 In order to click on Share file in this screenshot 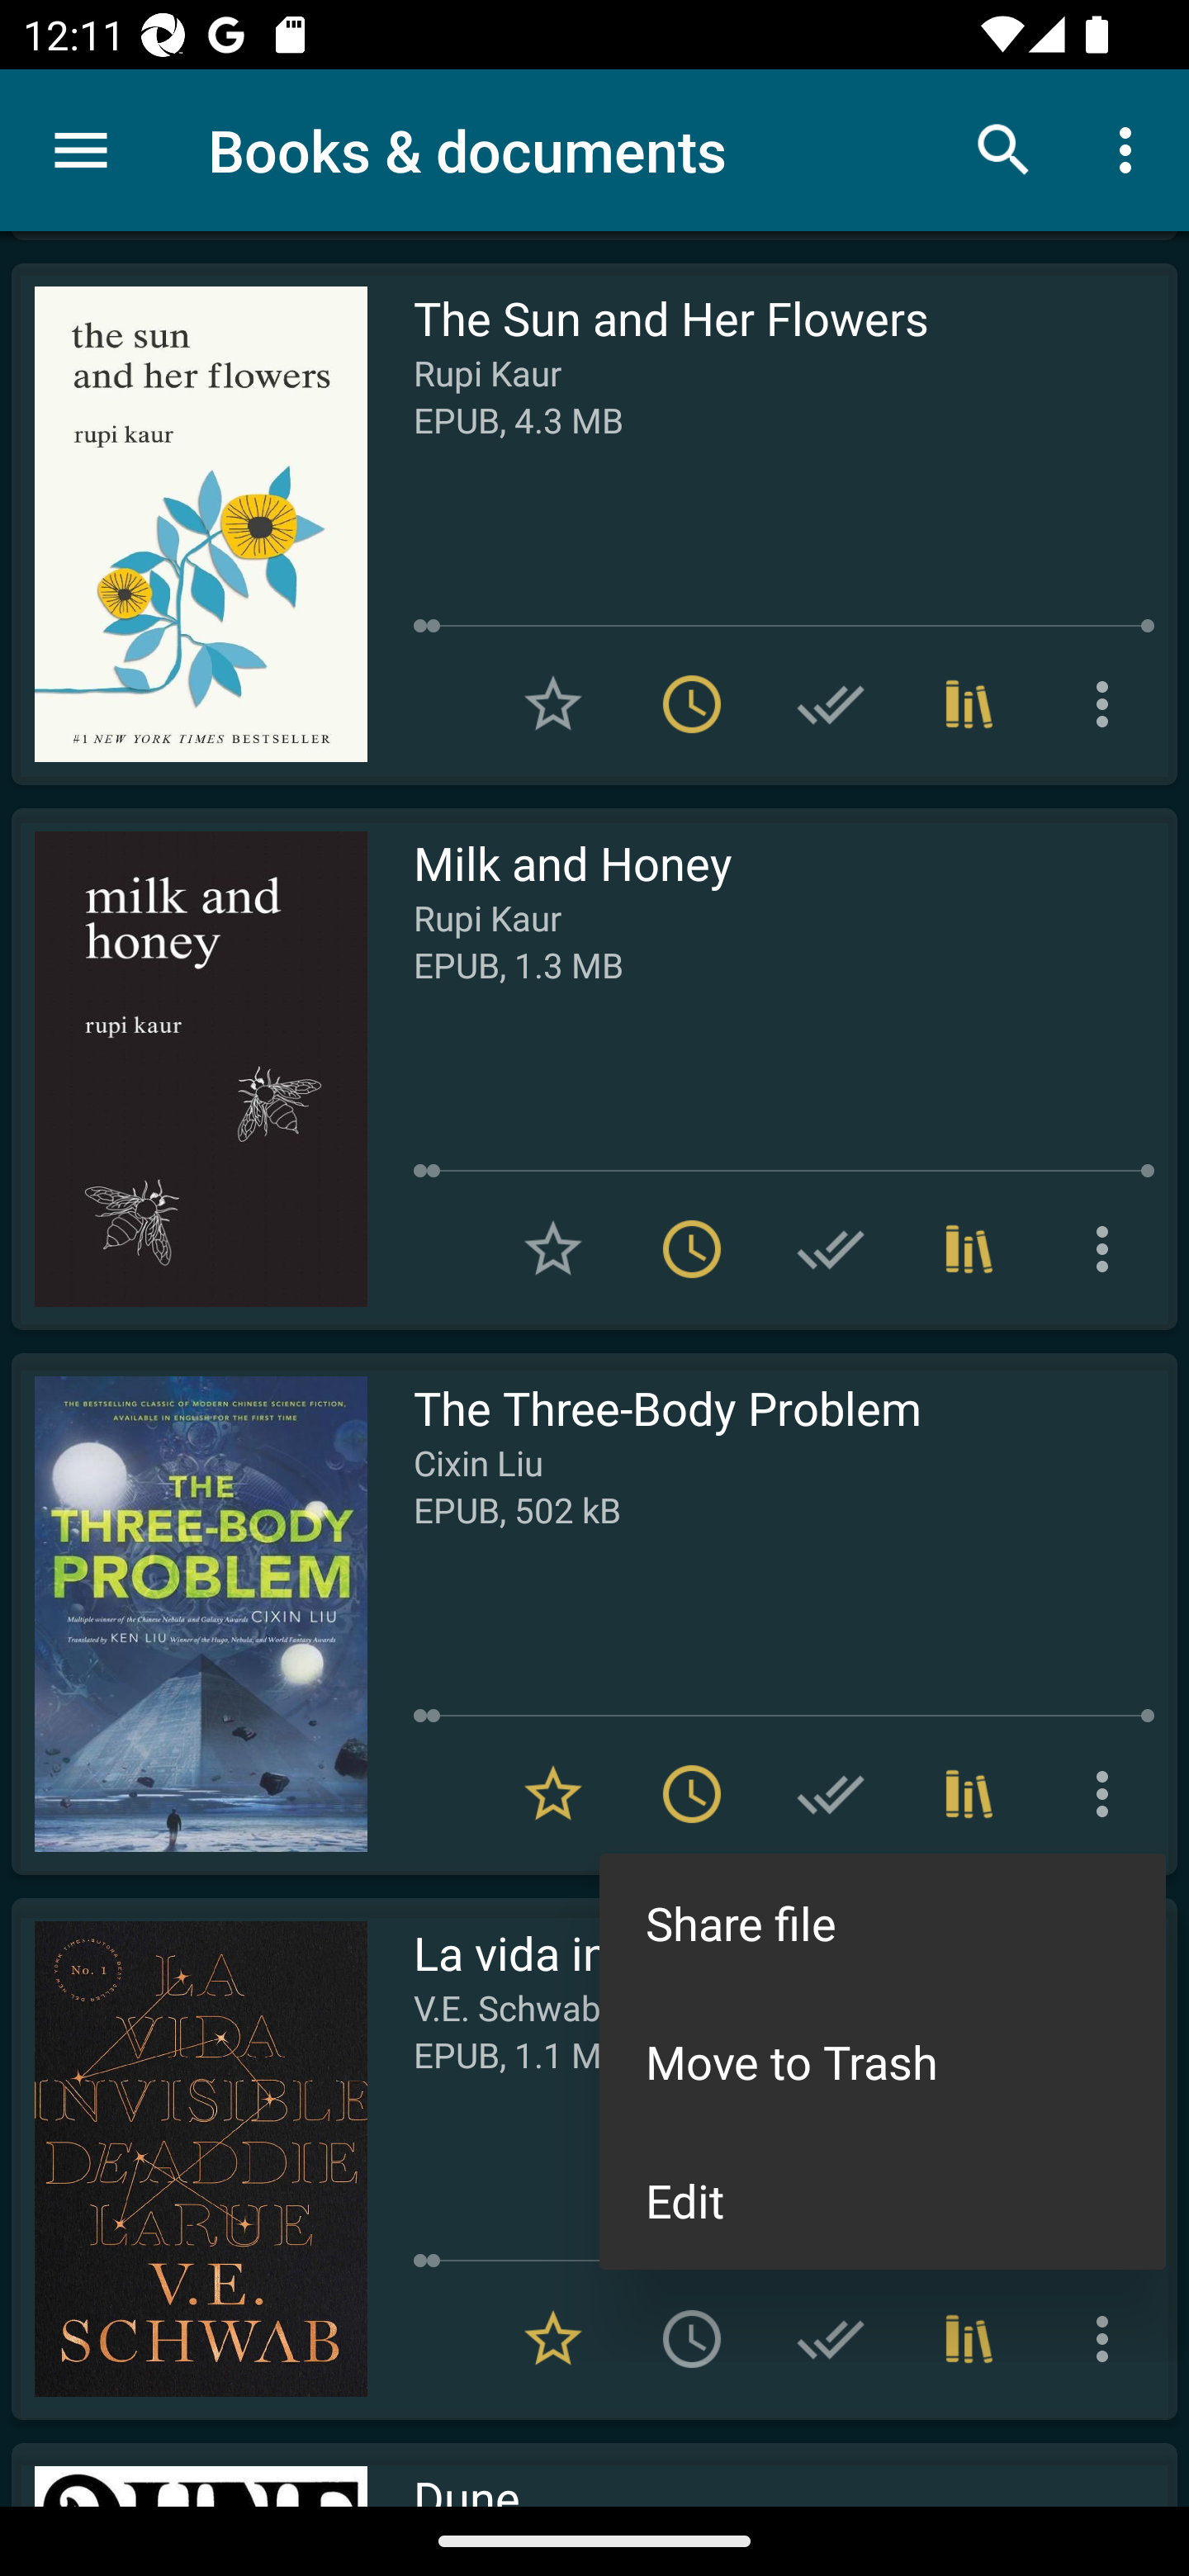, I will do `click(882, 1922)`.